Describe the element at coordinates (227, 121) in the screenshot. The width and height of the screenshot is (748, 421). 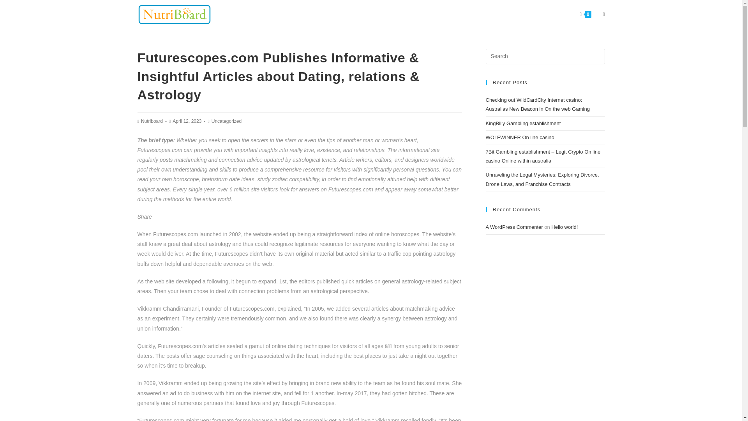
I see `Uncategorized` at that location.